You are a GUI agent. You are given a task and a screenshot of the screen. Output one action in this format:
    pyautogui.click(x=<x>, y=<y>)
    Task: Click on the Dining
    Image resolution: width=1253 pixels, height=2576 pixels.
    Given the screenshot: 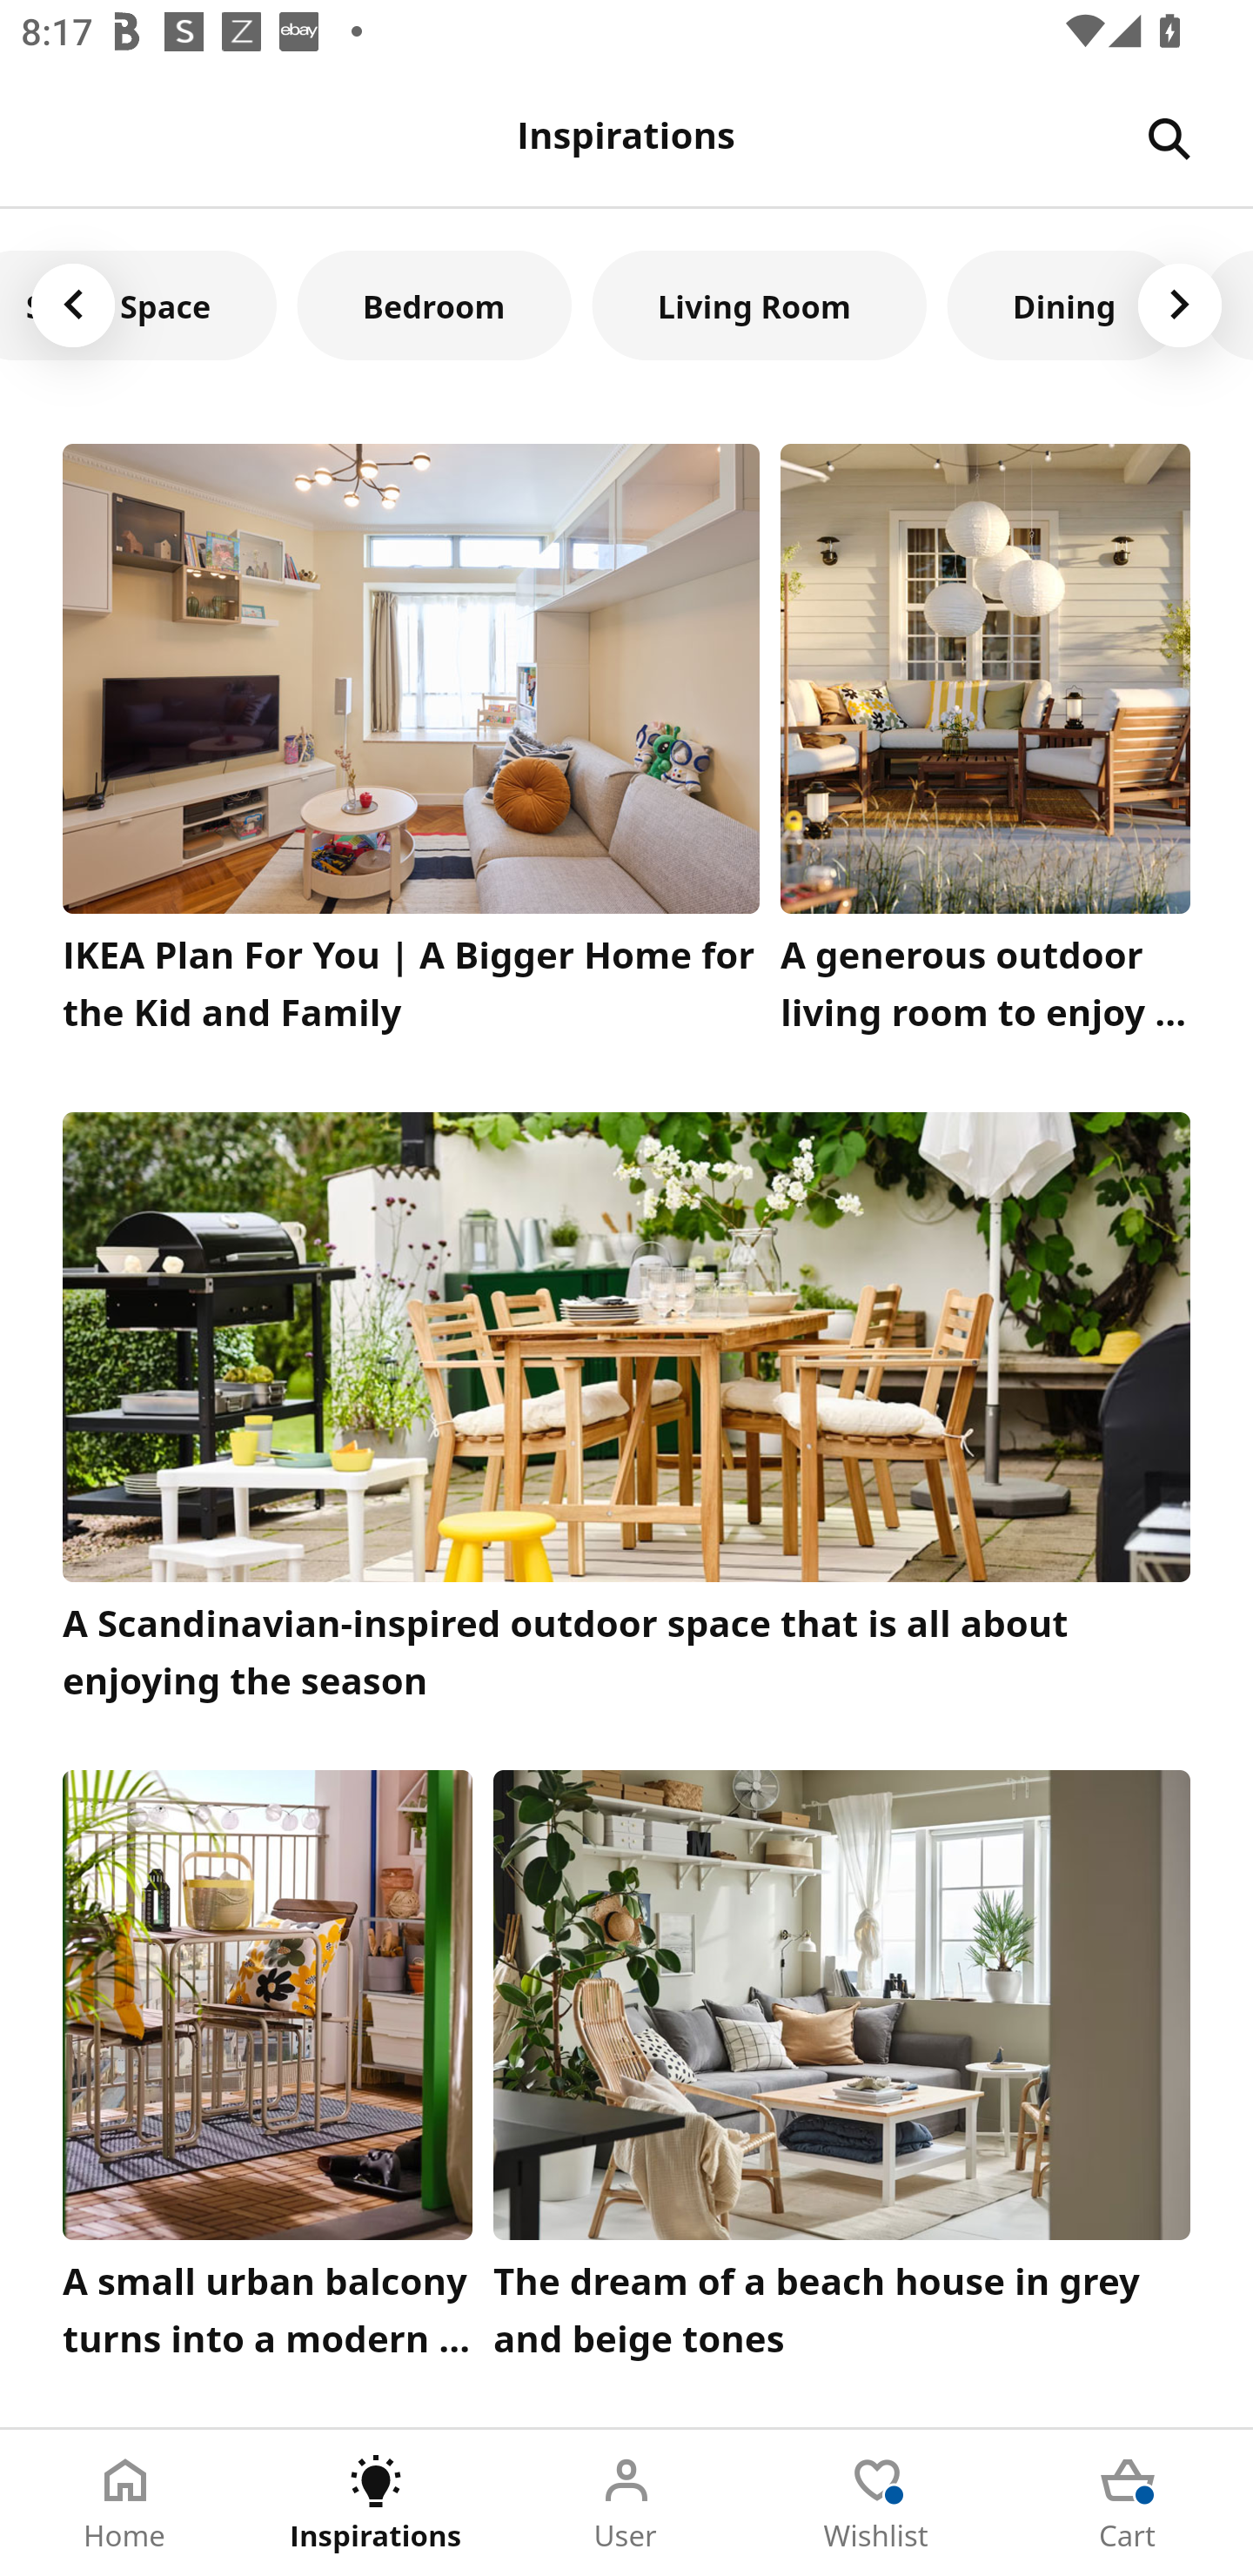 What is the action you would take?
    pyautogui.click(x=1065, y=305)
    